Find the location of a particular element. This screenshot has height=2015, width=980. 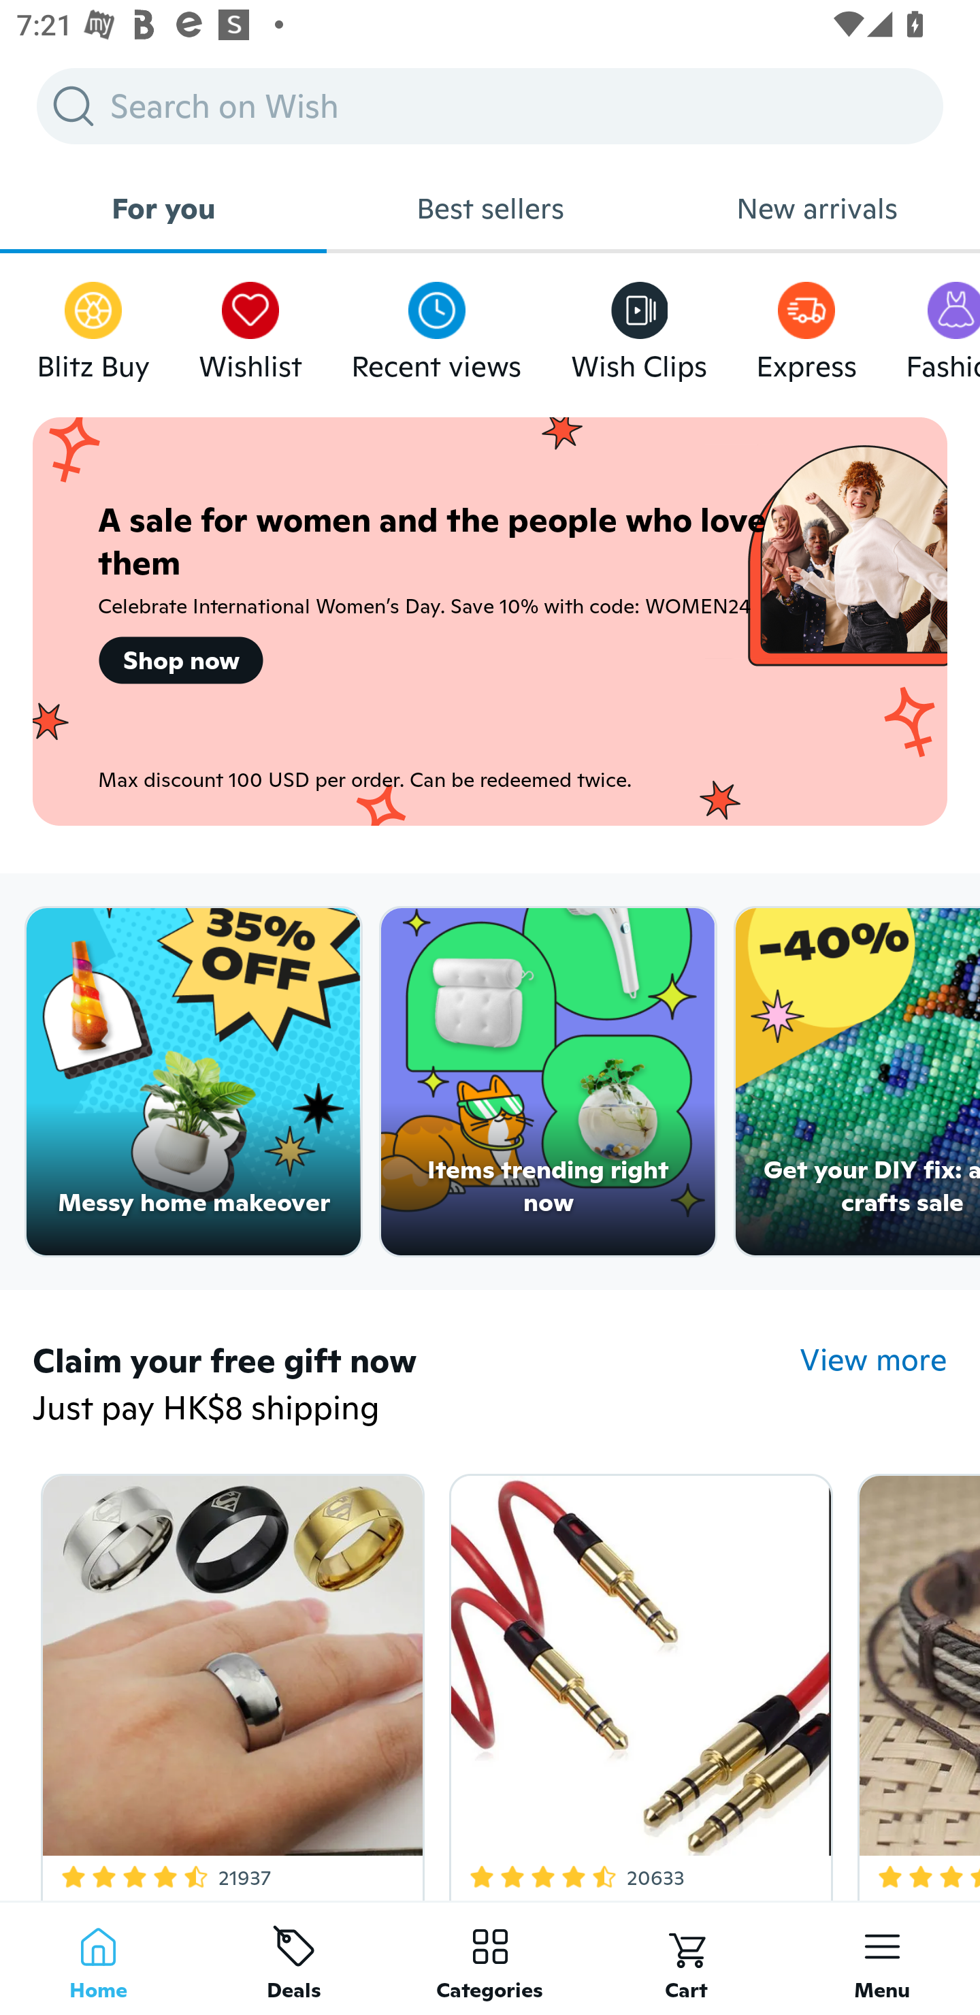

View more is located at coordinates (874, 1360).